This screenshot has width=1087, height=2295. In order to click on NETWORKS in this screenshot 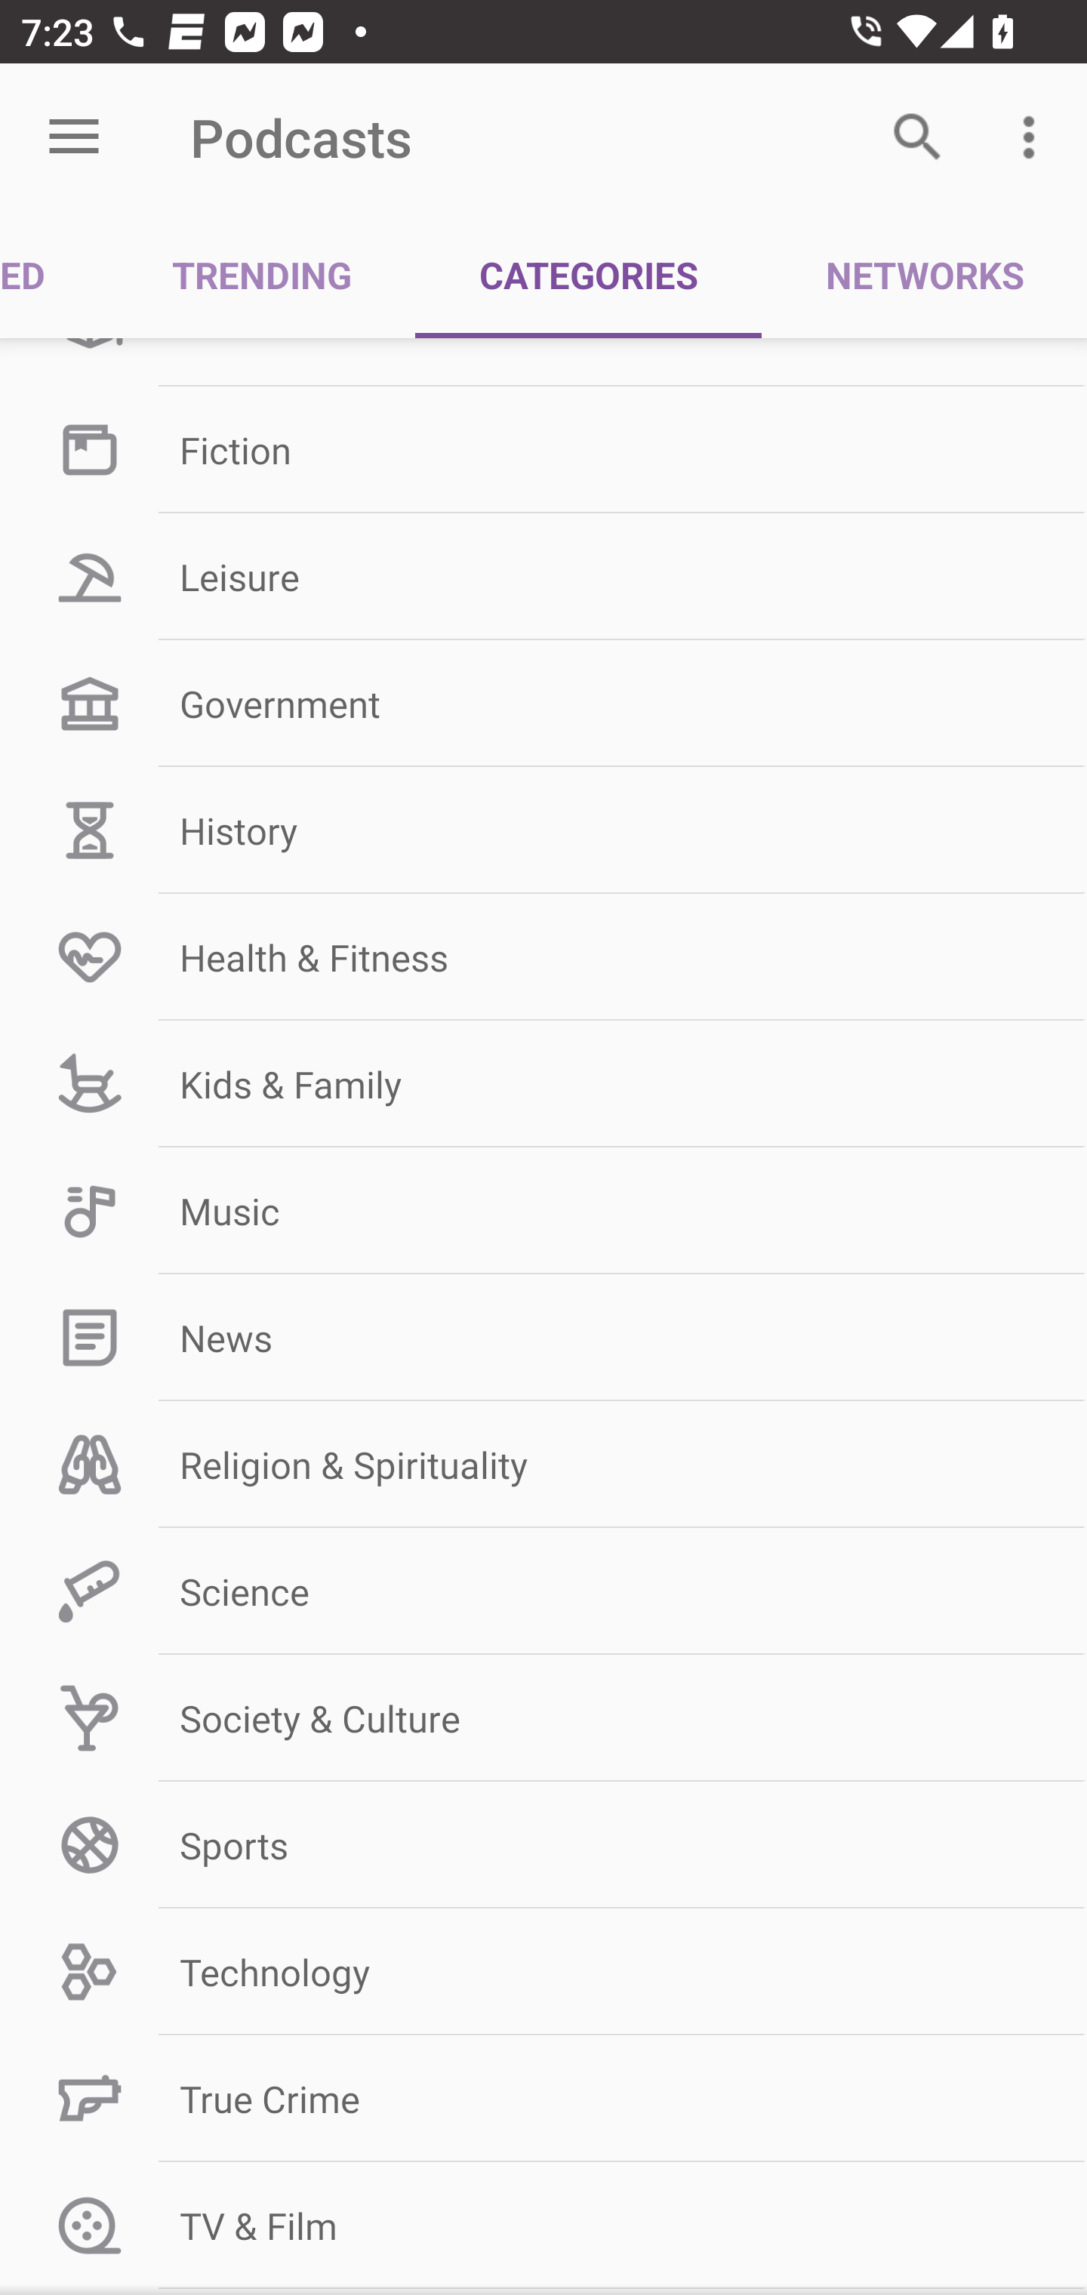, I will do `click(924, 273)`.